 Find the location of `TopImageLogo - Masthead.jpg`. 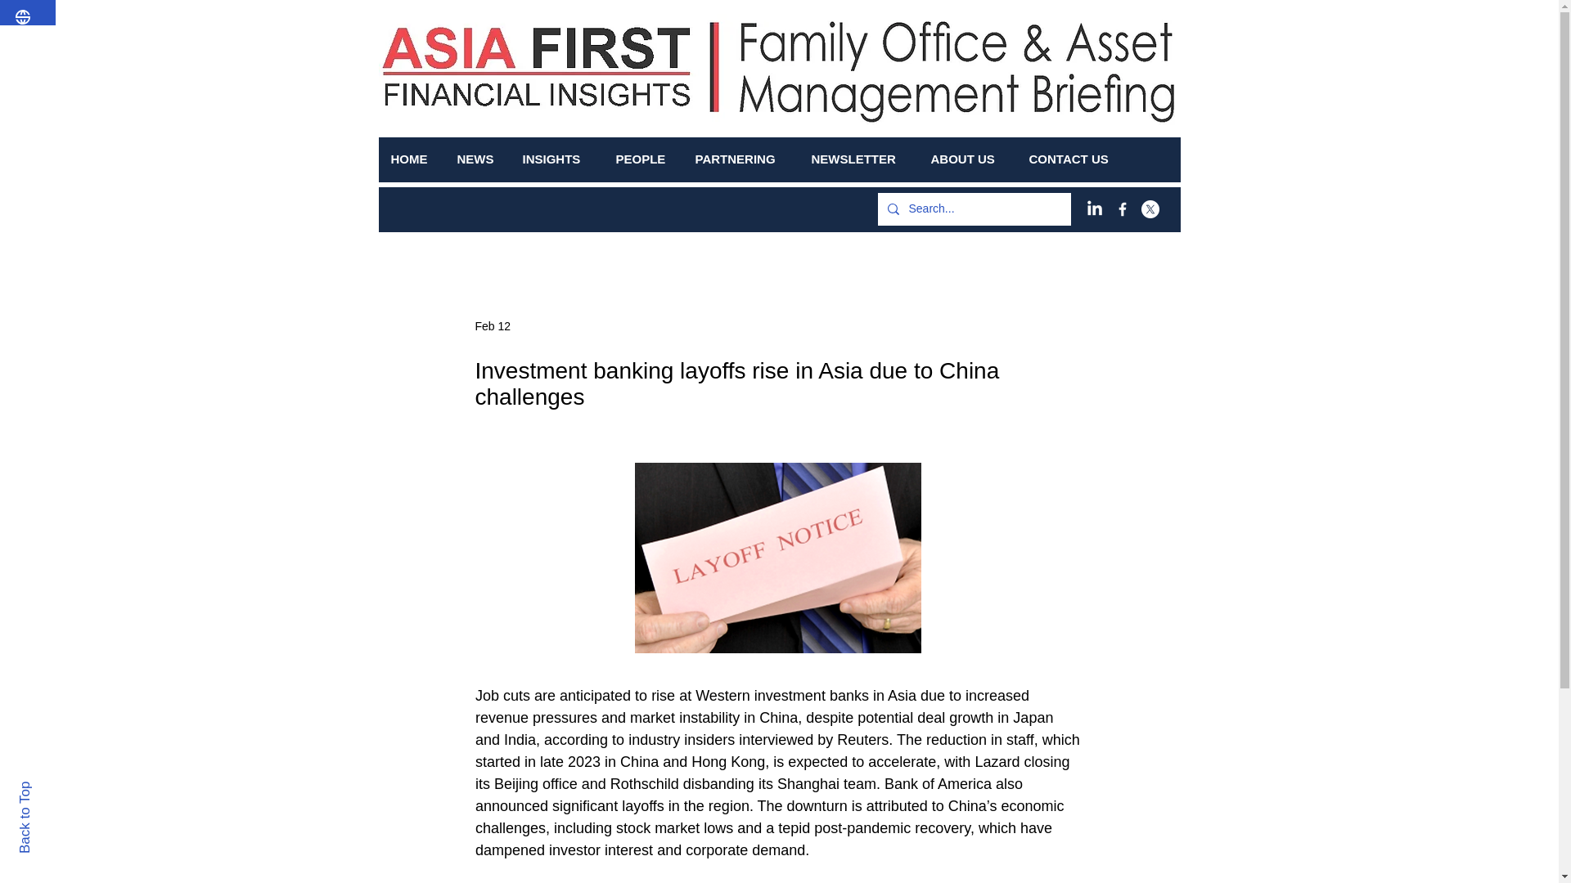

TopImageLogo - Masthead.jpg is located at coordinates (941, 77).